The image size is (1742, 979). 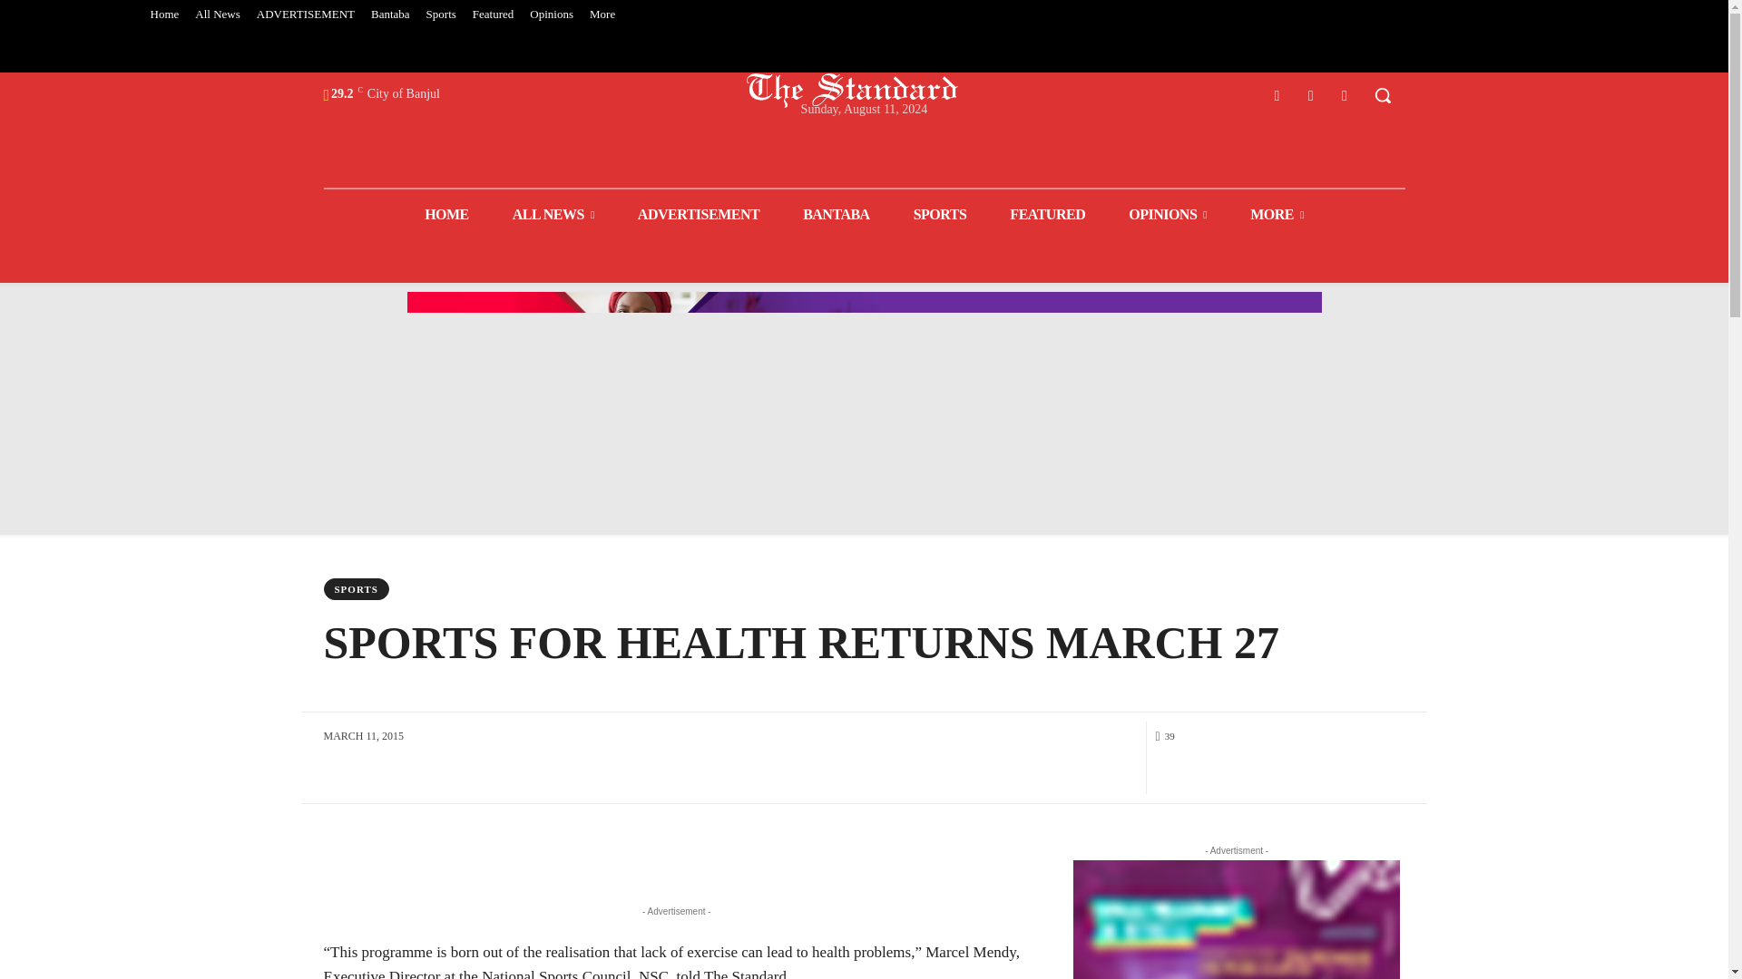 What do you see at coordinates (441, 15) in the screenshot?
I see `Sports` at bounding box center [441, 15].